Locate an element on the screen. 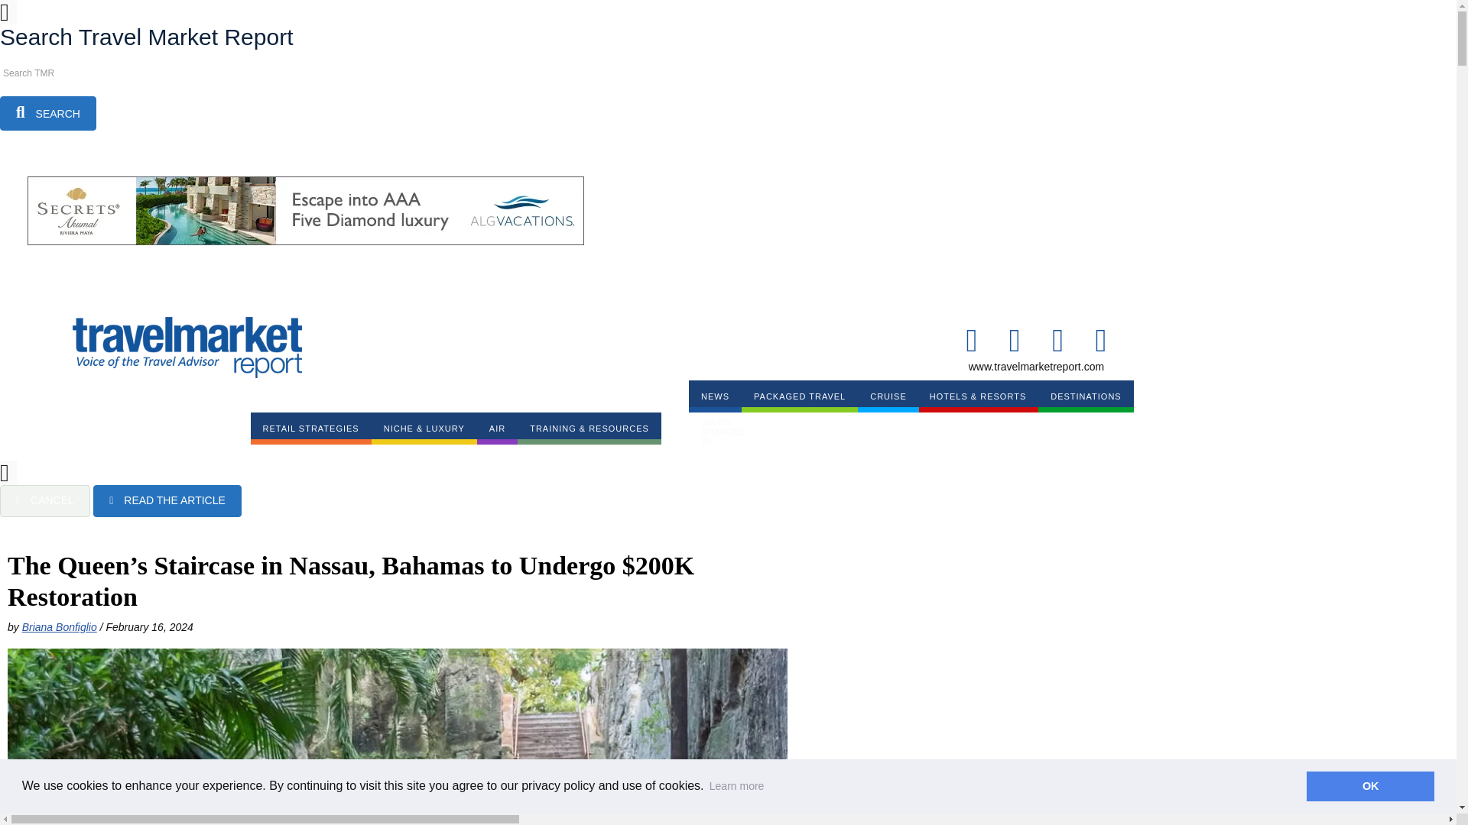 The width and height of the screenshot is (1468, 825). Search TMR is located at coordinates (69, 73).